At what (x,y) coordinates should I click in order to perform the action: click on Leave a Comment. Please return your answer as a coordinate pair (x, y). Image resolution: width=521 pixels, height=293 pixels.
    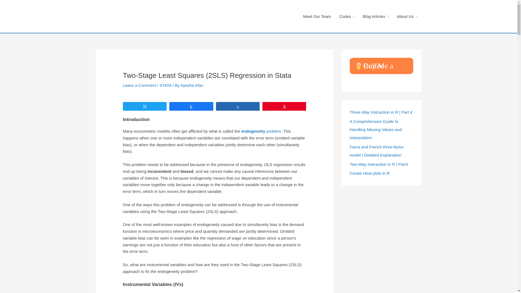
    Looking at the image, I should click on (139, 85).